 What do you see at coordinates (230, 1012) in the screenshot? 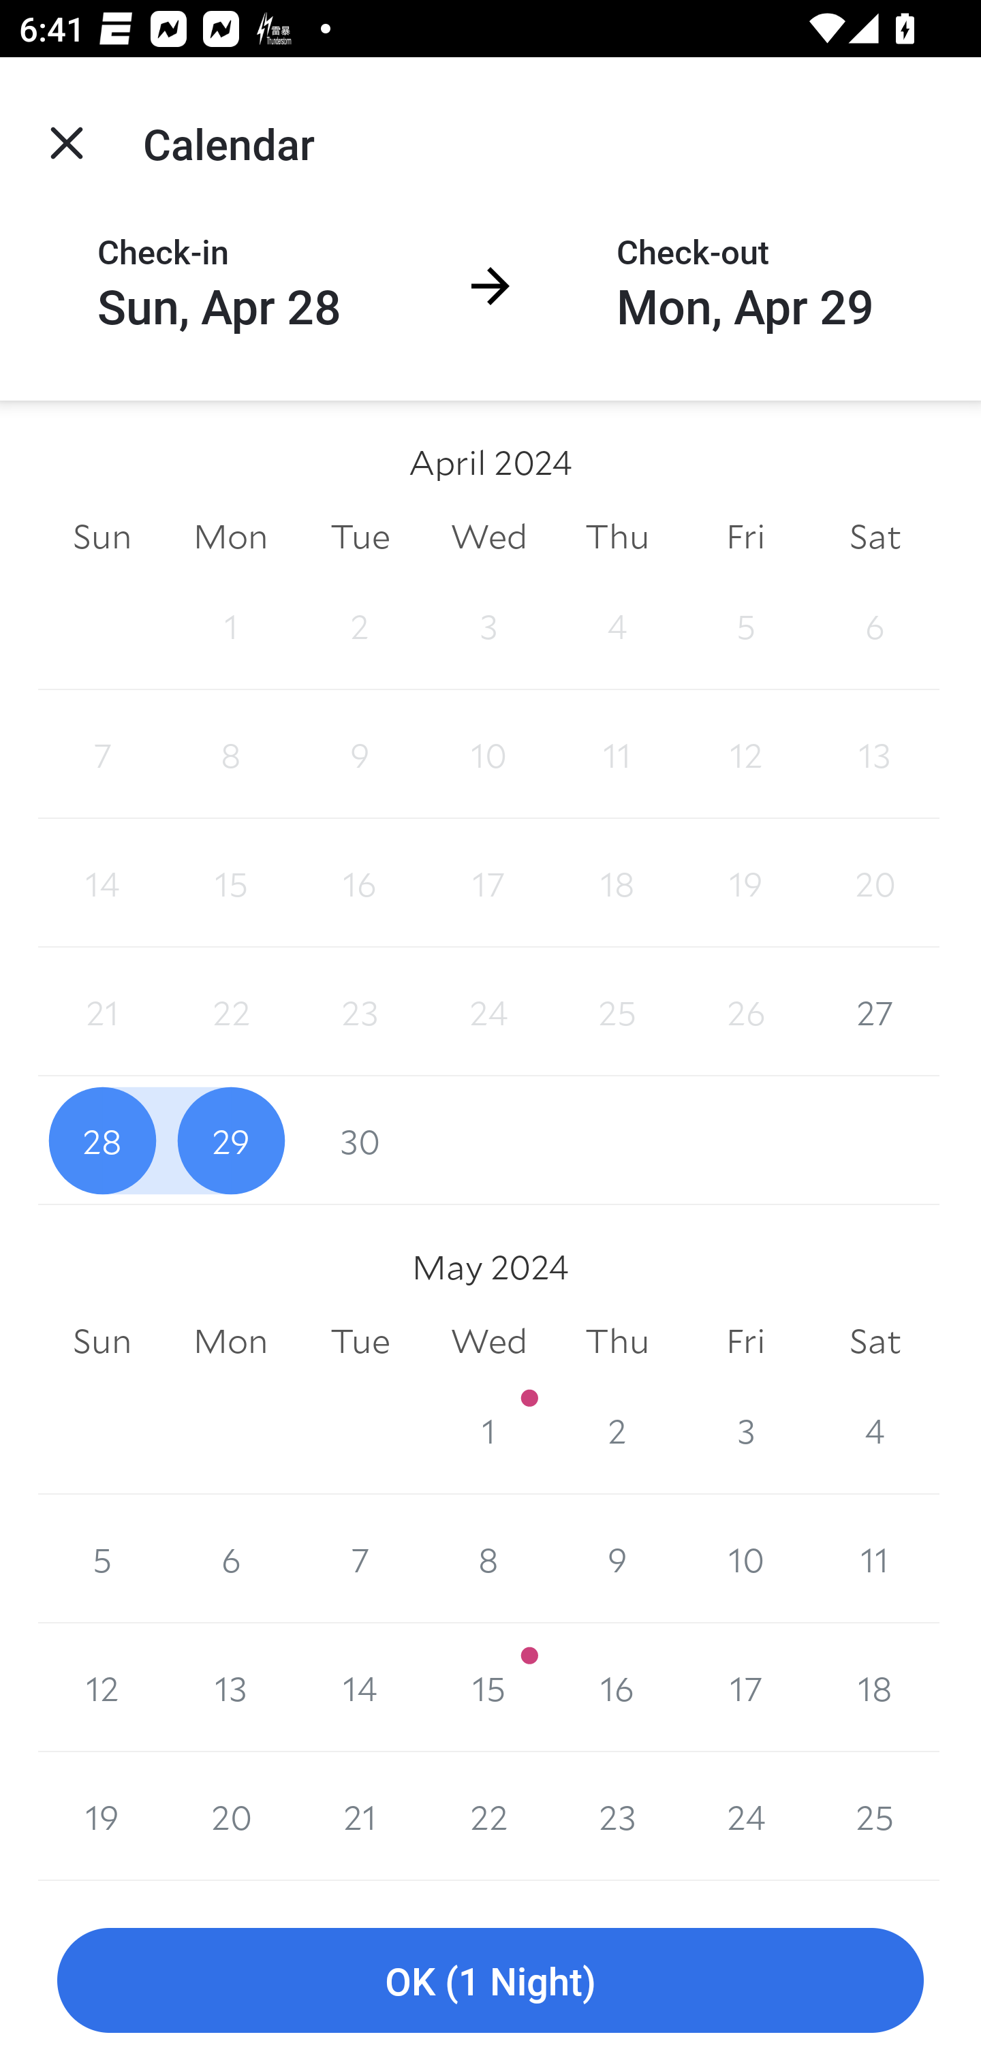
I see `22 22 April 2024` at bounding box center [230, 1012].